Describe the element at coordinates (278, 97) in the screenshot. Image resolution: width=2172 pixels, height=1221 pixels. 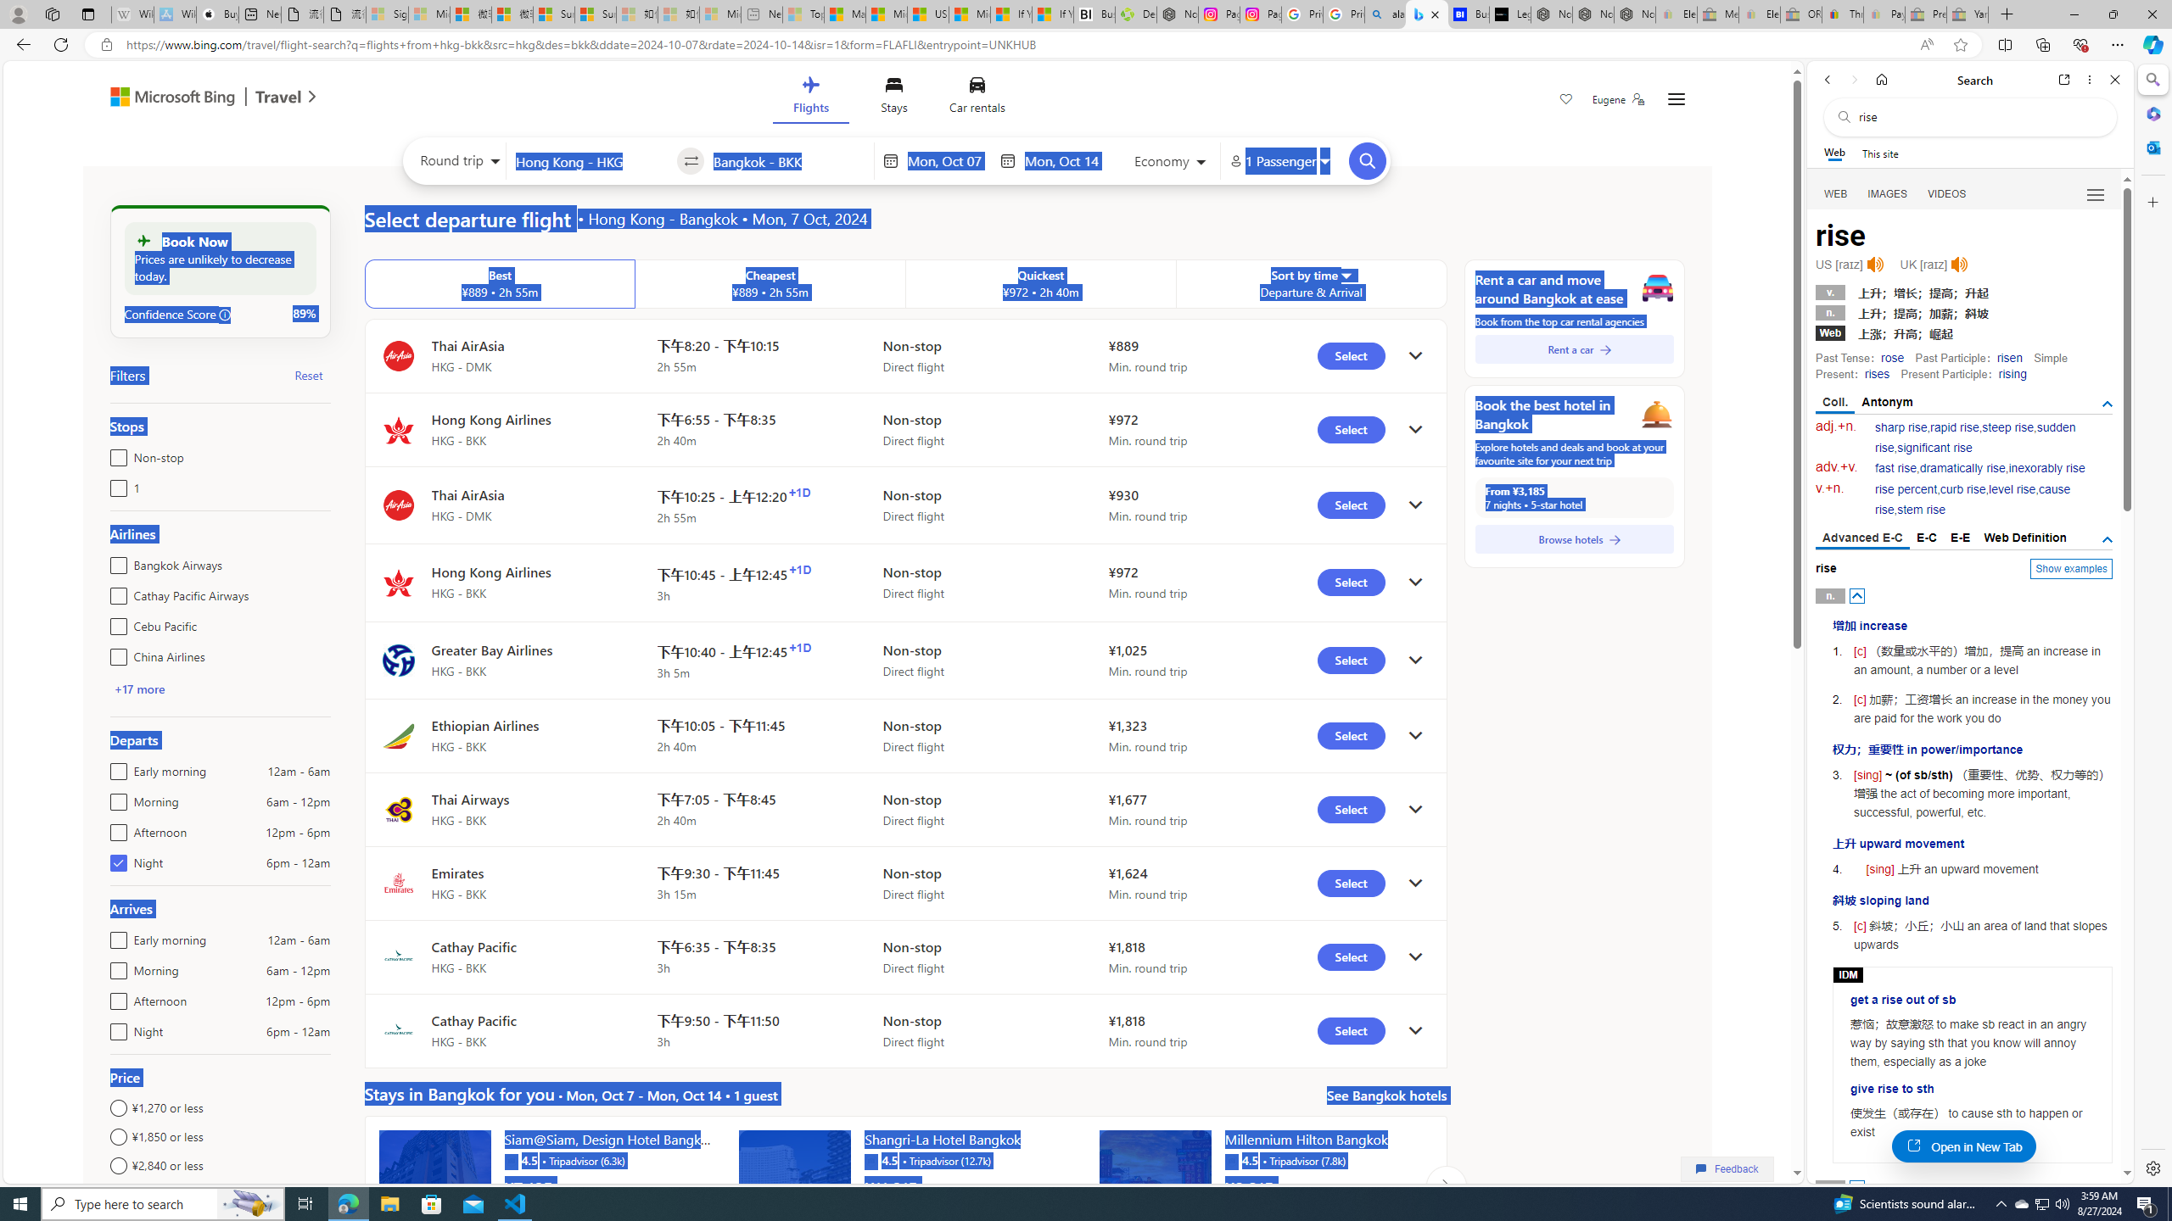
I see `Class: msft-travel-logo` at that location.